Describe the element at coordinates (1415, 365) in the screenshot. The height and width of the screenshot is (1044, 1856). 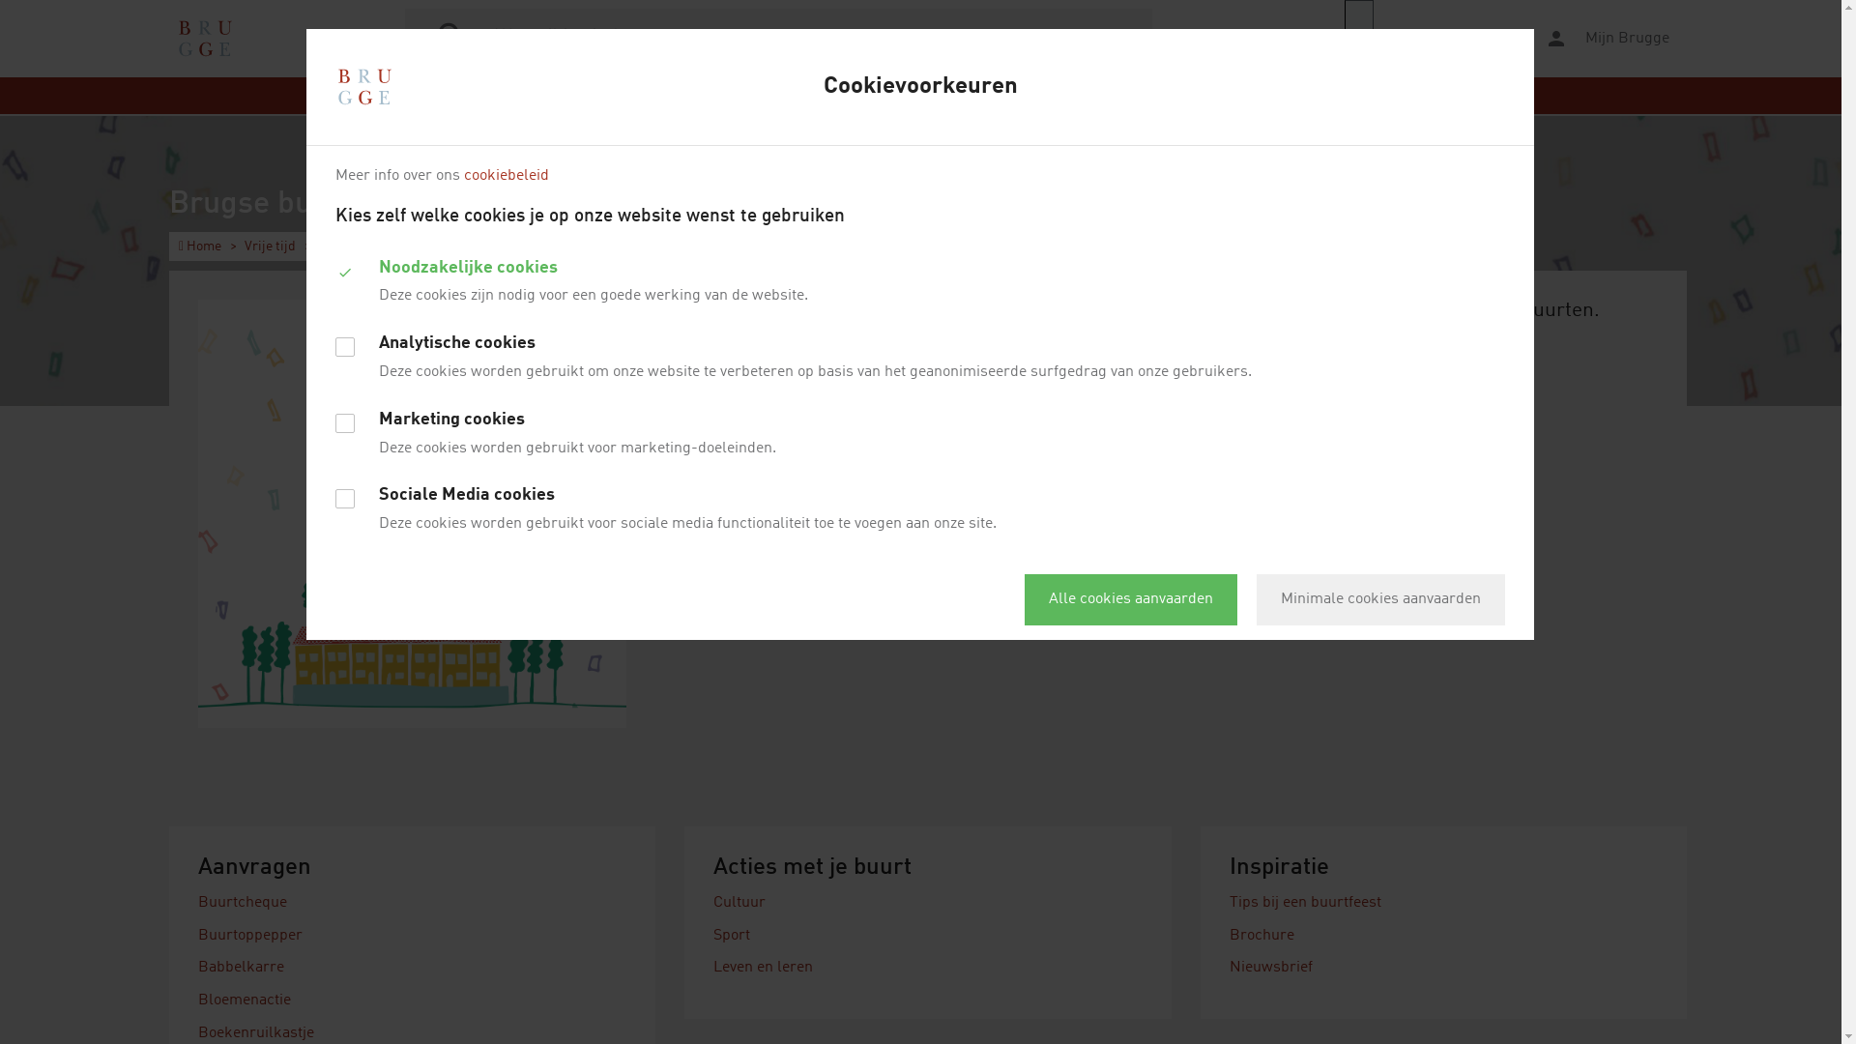
I see `brugsebuurten@brugge.be` at that location.